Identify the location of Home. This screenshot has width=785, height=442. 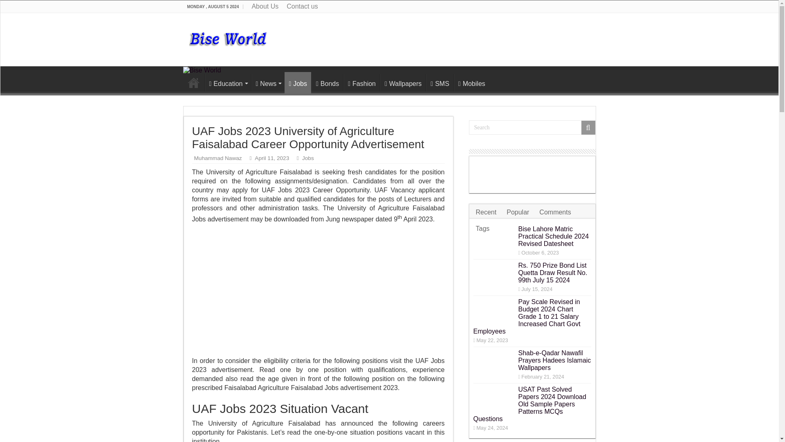
(193, 83).